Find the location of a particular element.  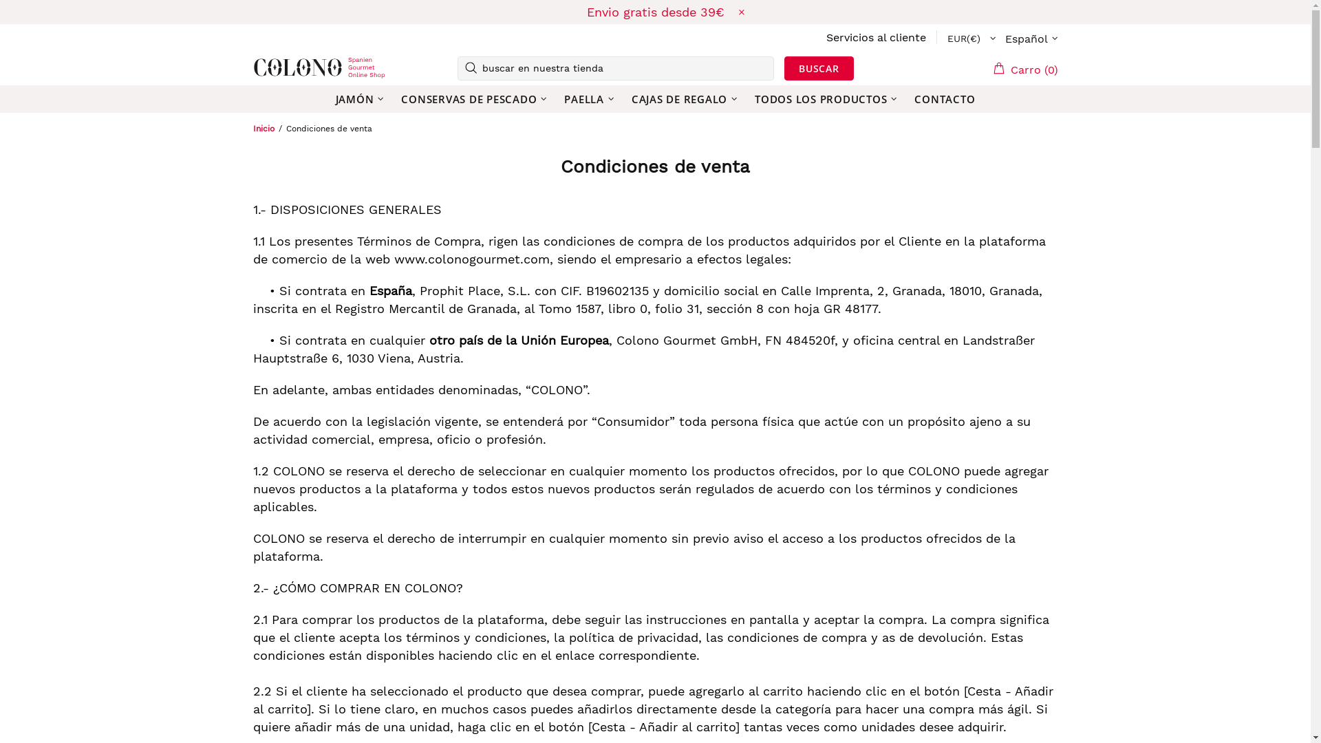

CONTACTO is located at coordinates (945, 99).